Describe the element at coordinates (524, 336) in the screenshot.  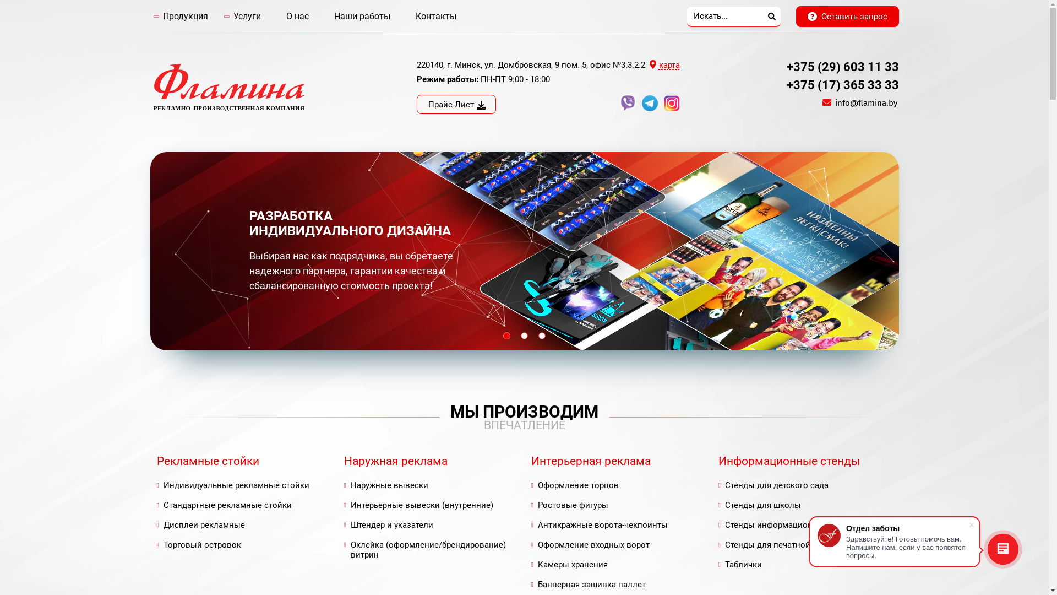
I see `2` at that location.